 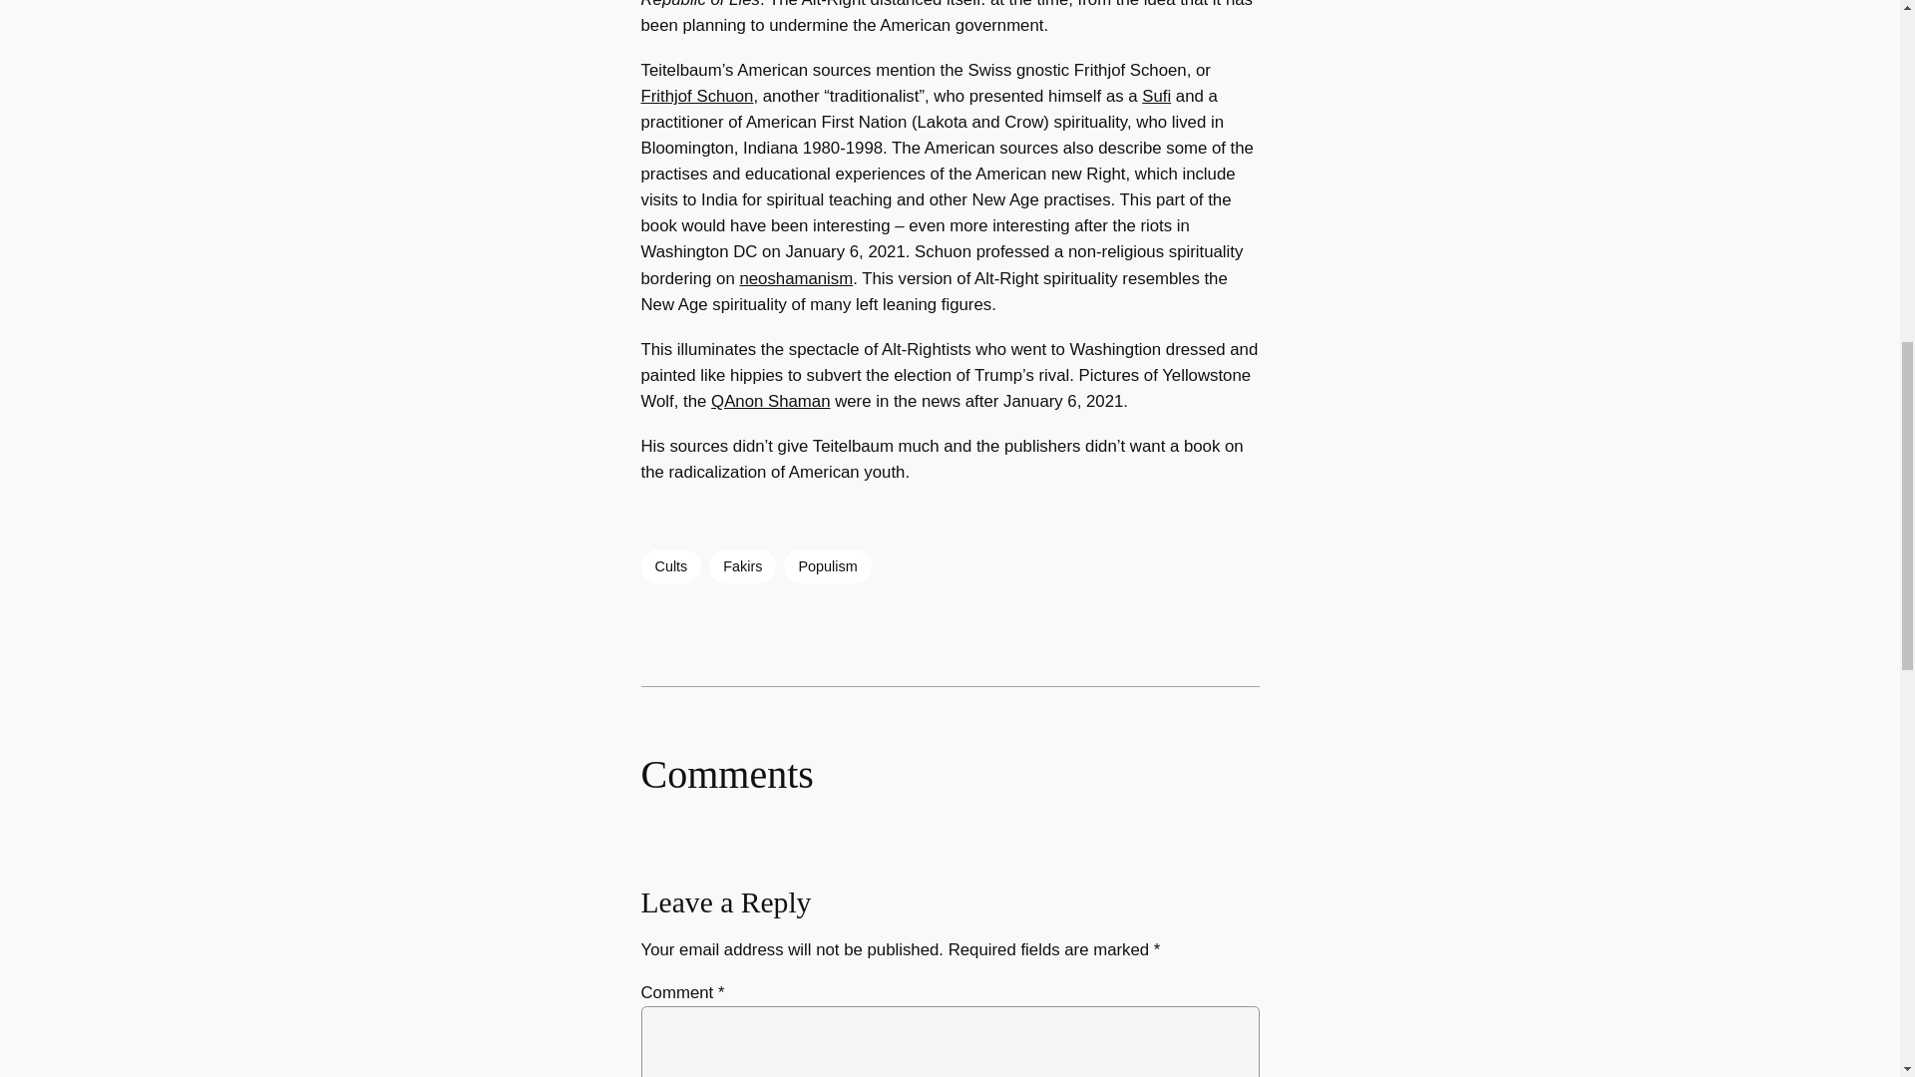 What do you see at coordinates (696, 96) in the screenshot?
I see `Frithjof Schuon` at bounding box center [696, 96].